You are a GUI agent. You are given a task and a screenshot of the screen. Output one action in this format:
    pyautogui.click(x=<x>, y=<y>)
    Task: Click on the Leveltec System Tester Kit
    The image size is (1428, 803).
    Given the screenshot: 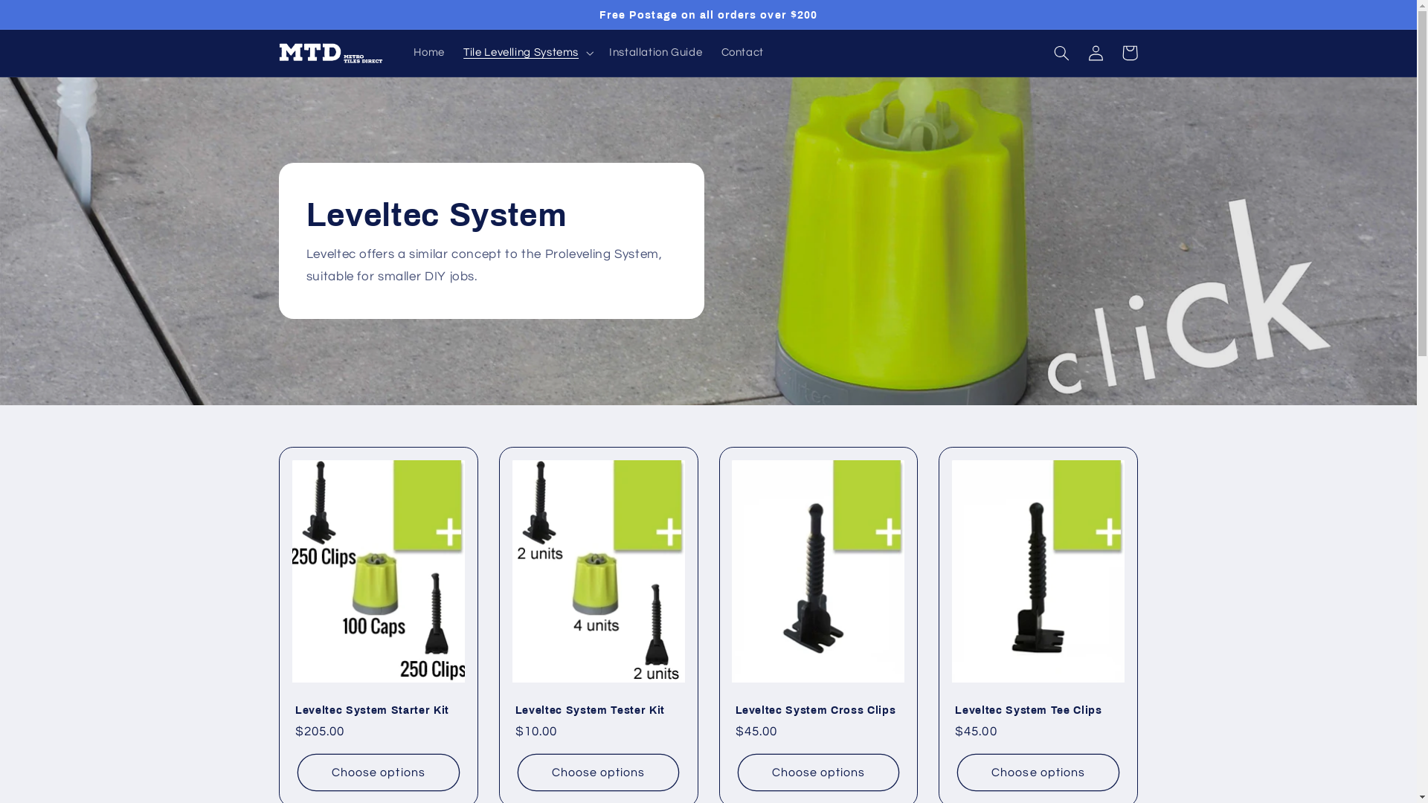 What is the action you would take?
    pyautogui.click(x=599, y=710)
    